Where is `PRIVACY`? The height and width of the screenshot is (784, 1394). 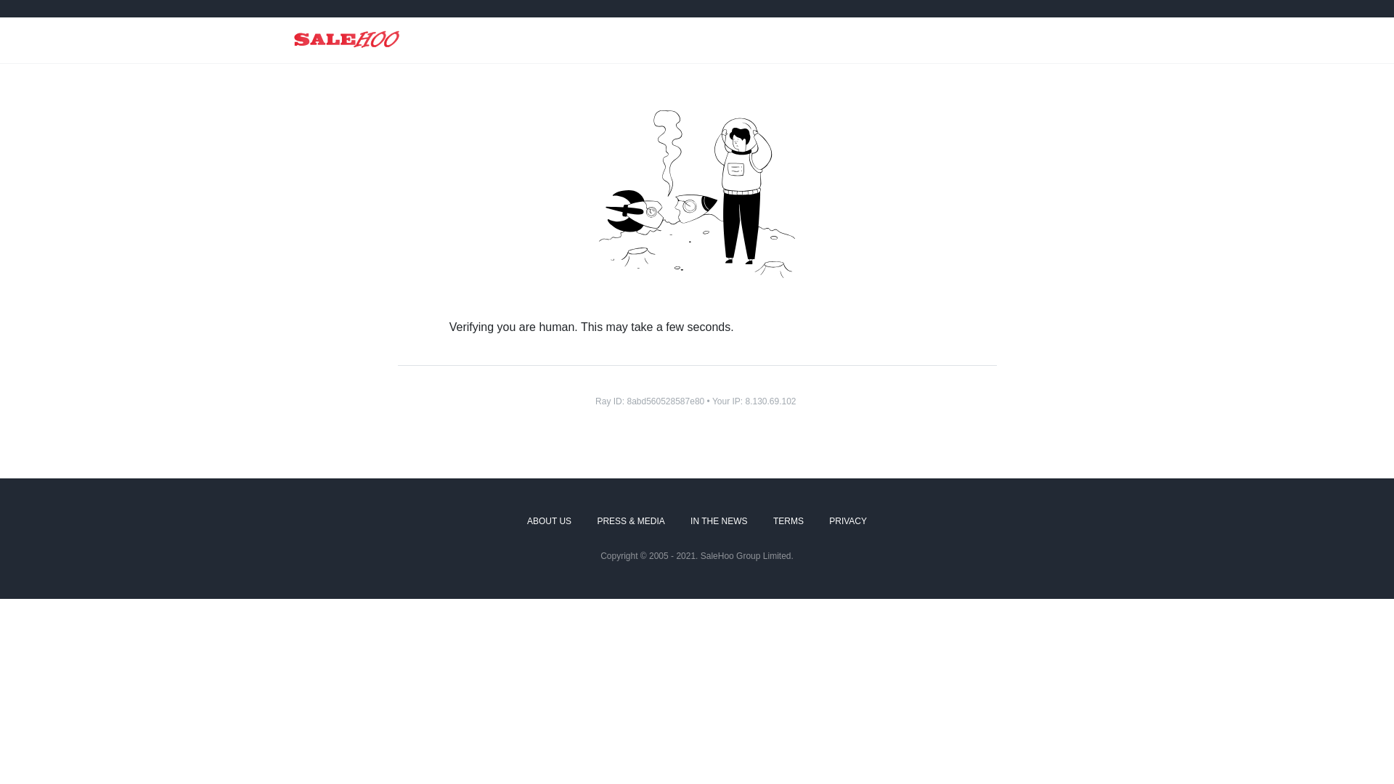 PRIVACY is located at coordinates (848, 522).